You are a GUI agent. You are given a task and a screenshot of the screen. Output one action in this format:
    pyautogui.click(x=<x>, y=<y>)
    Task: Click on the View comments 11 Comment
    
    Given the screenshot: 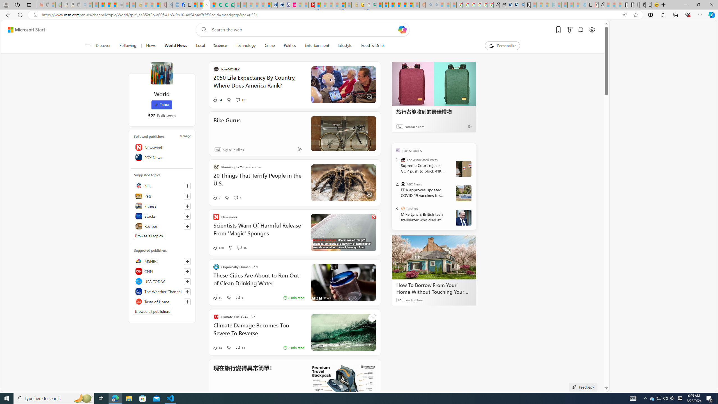 What is the action you would take?
    pyautogui.click(x=238, y=348)
    